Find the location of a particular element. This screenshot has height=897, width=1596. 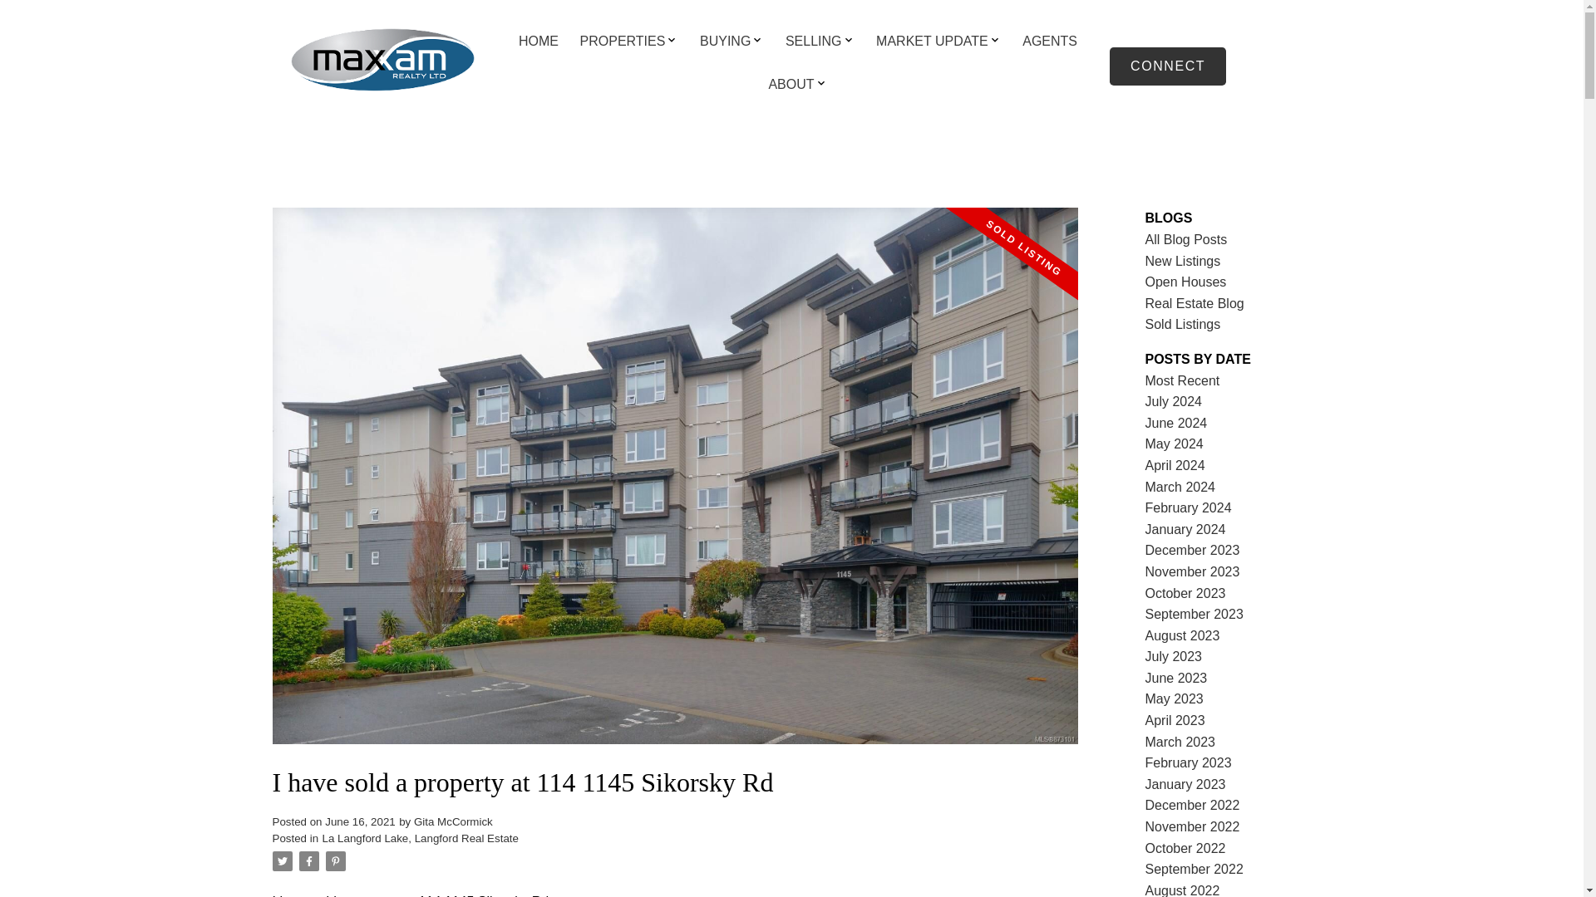

La Langford Lake, Langford Real Estate is located at coordinates (421, 839).